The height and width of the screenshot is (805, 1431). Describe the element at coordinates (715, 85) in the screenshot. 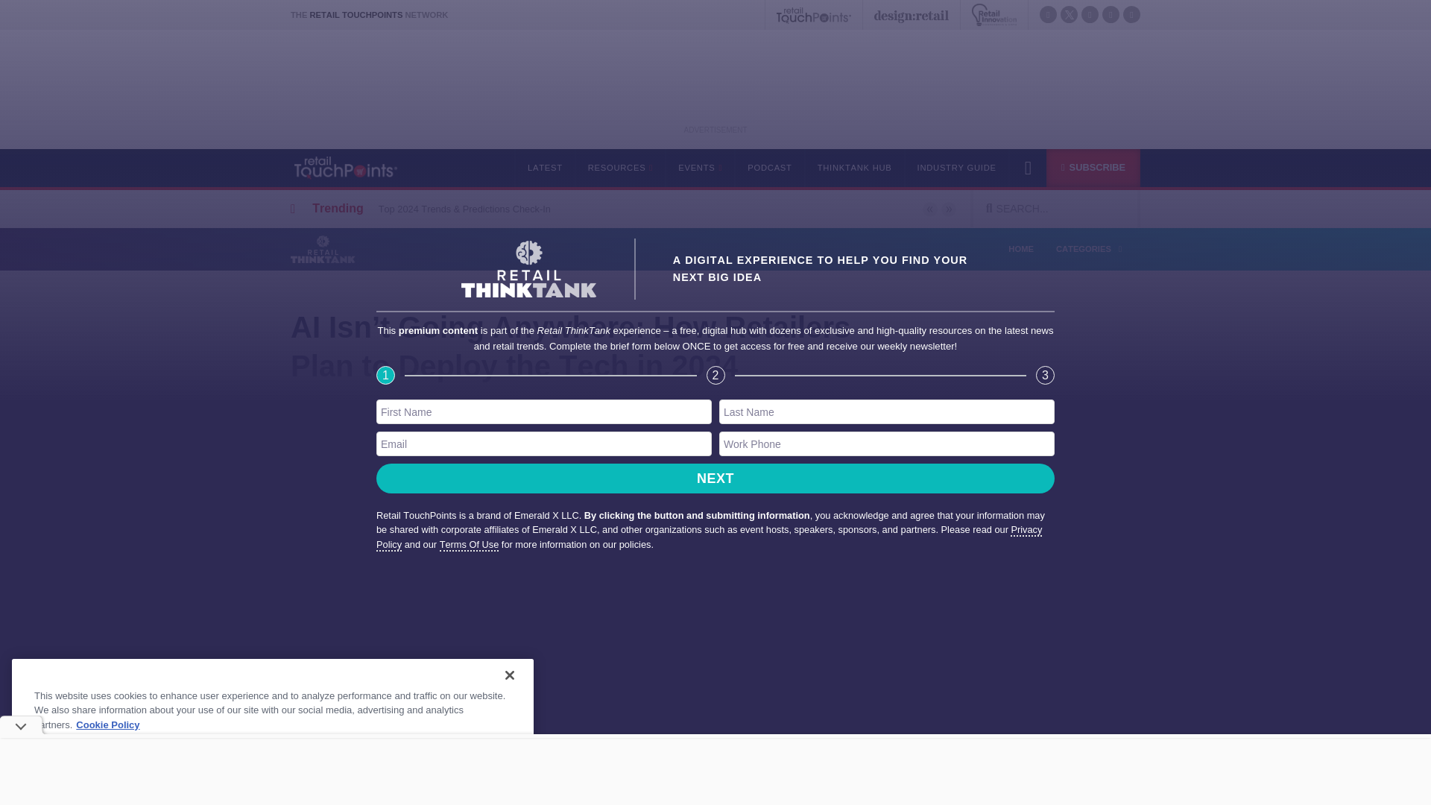

I see `3rd party ad content` at that location.